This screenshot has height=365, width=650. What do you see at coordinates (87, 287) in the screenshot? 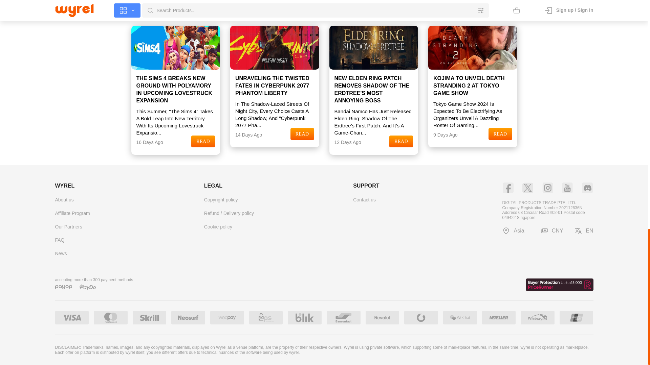
I see `PayDo` at bounding box center [87, 287].